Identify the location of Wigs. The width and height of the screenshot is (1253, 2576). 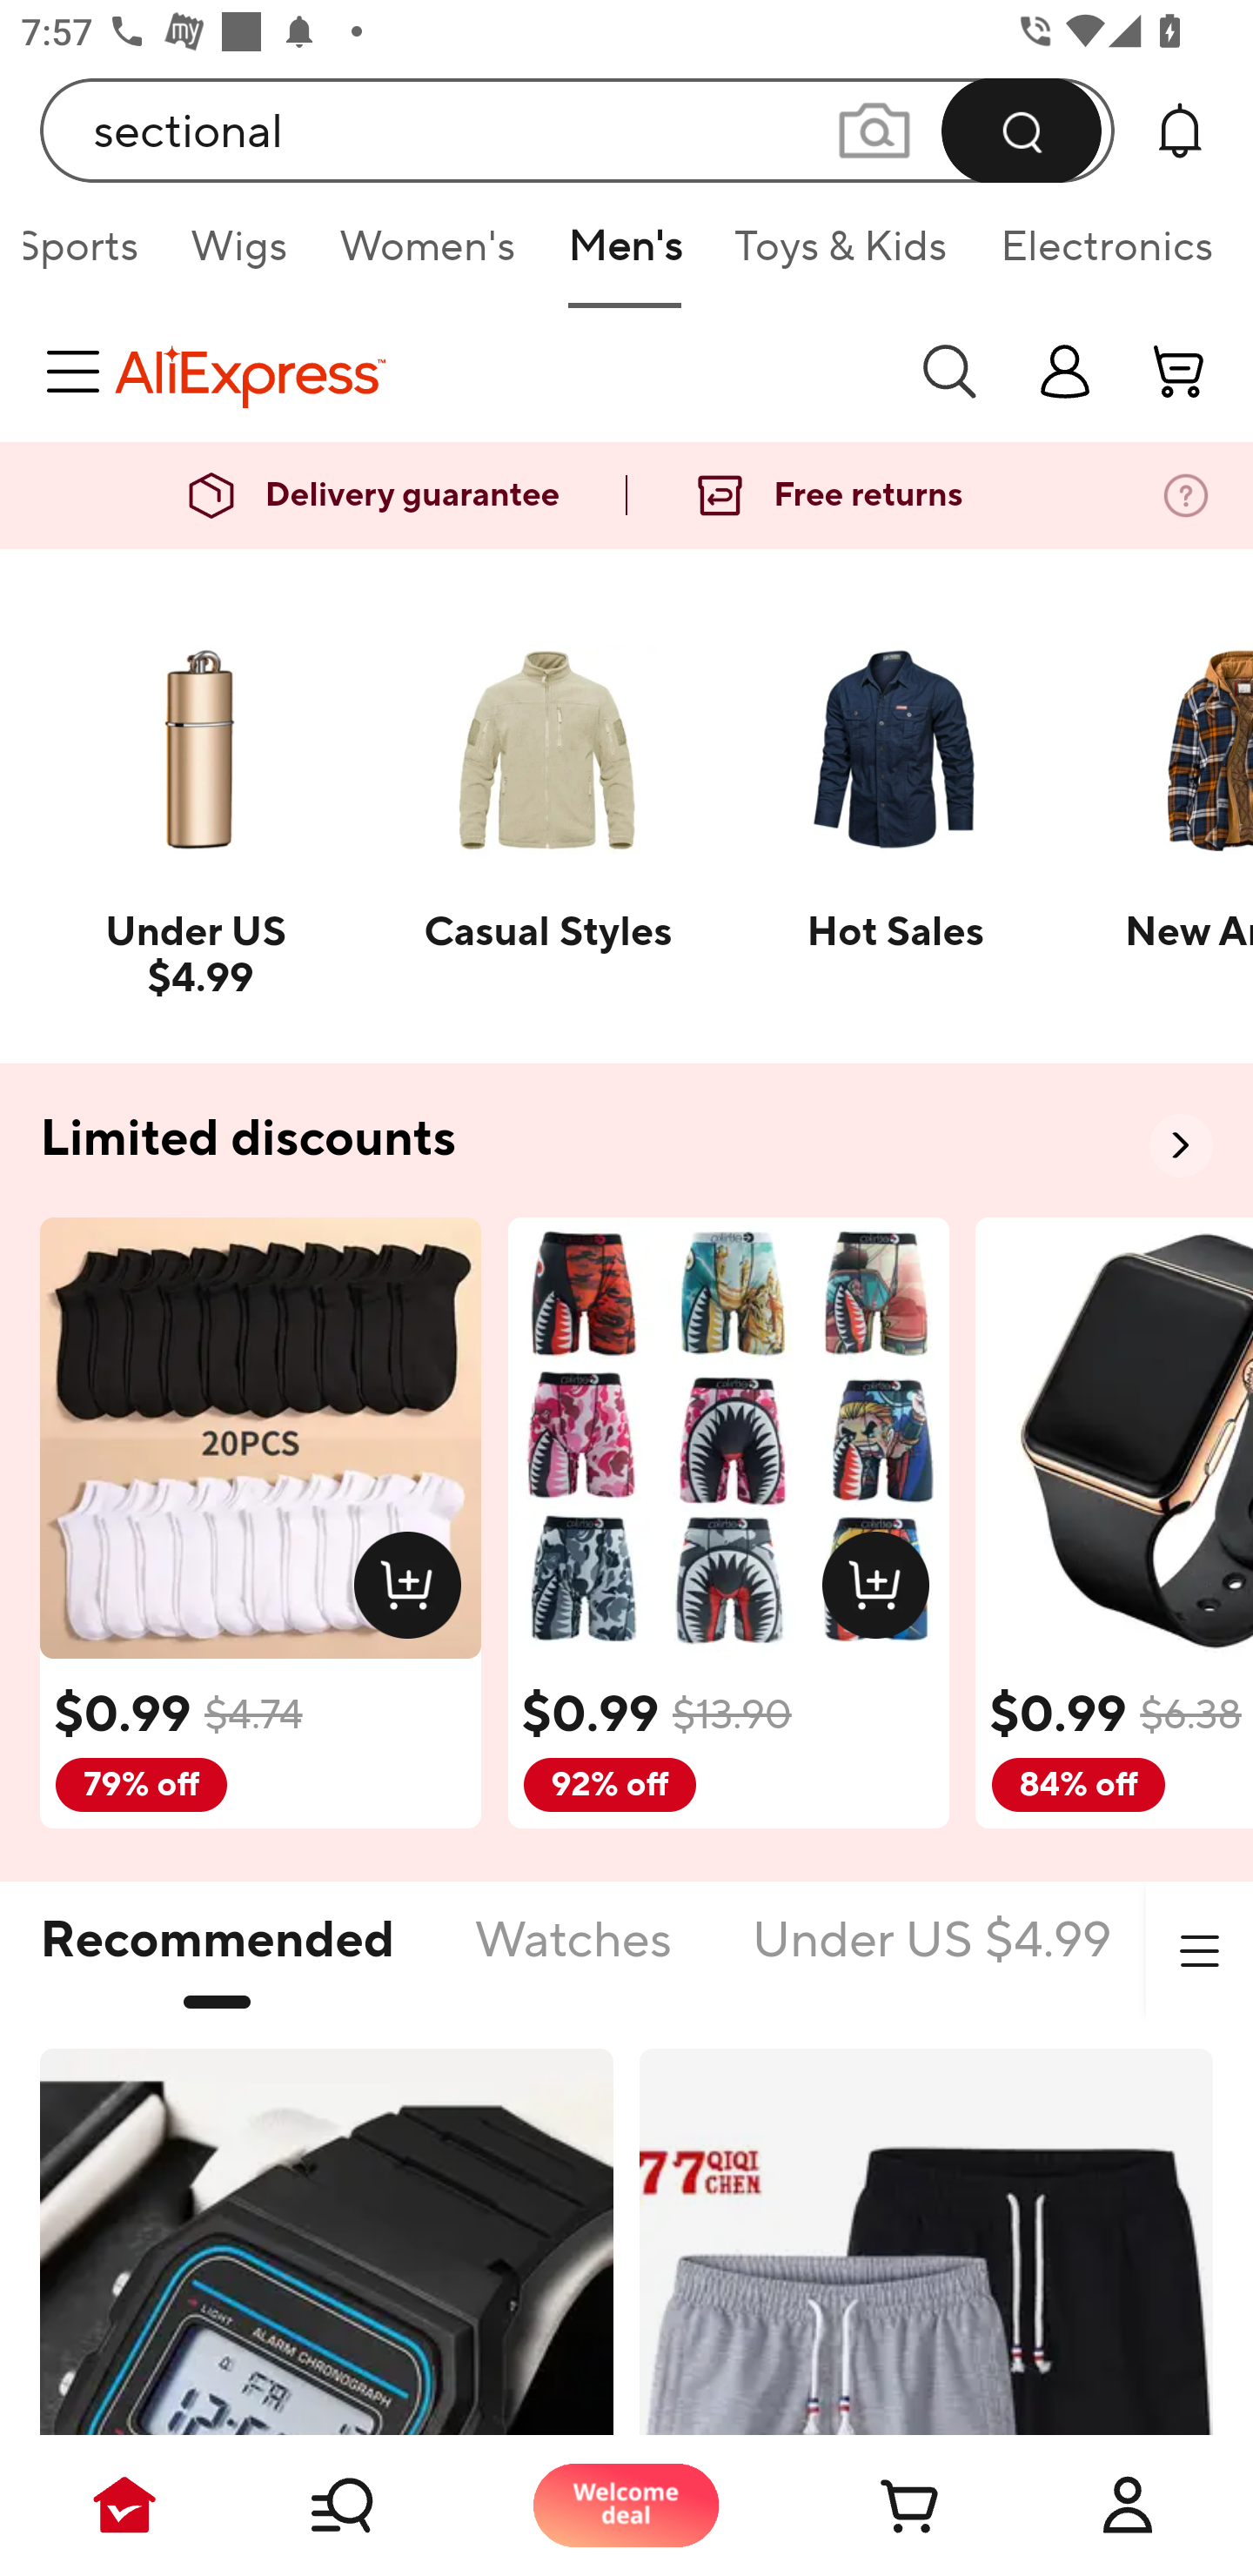
(238, 256).